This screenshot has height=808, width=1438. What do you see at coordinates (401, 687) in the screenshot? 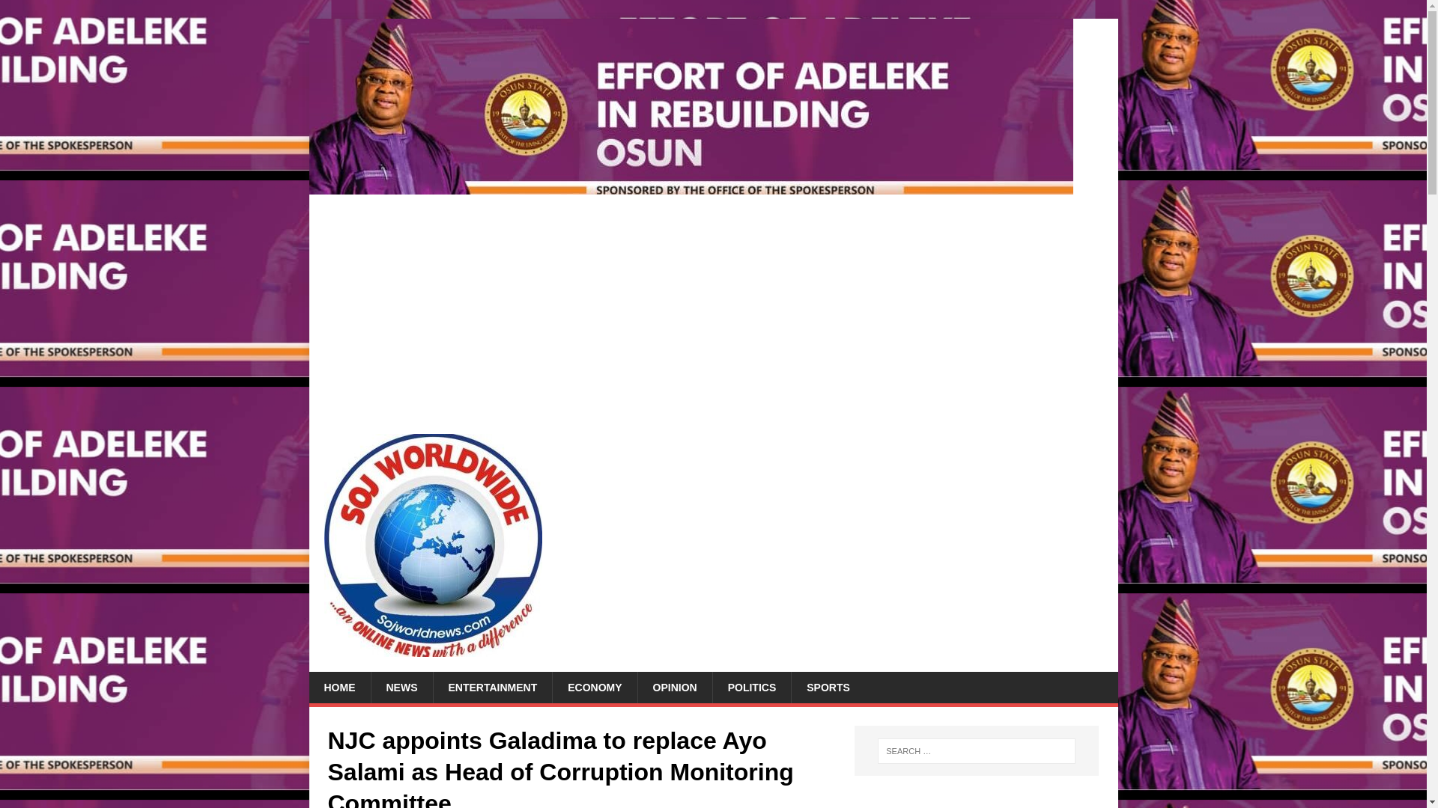
I see `NEWS` at bounding box center [401, 687].